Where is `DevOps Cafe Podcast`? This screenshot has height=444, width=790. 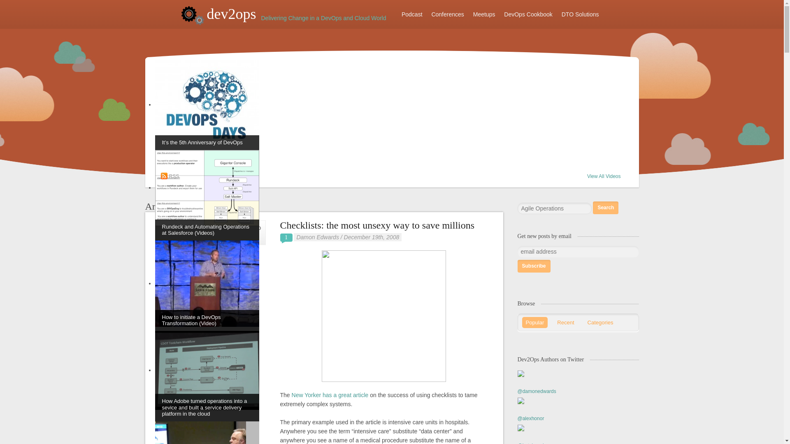
DevOps Cafe Podcast is located at coordinates (412, 14).